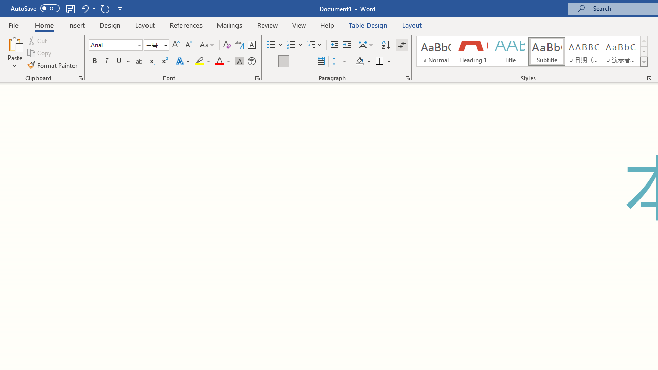  Describe the element at coordinates (533, 51) in the screenshot. I see `AutomationID: QuickStylesGallery` at that location.